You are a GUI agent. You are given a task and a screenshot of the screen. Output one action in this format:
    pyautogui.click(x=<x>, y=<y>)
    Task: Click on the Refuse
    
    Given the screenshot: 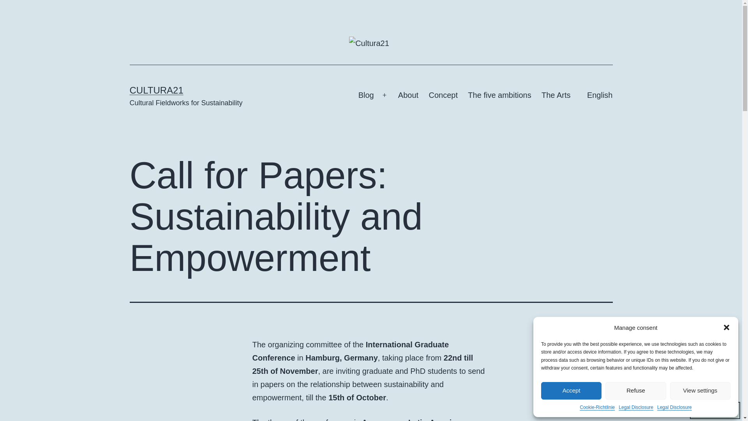 What is the action you would take?
    pyautogui.click(x=635, y=391)
    